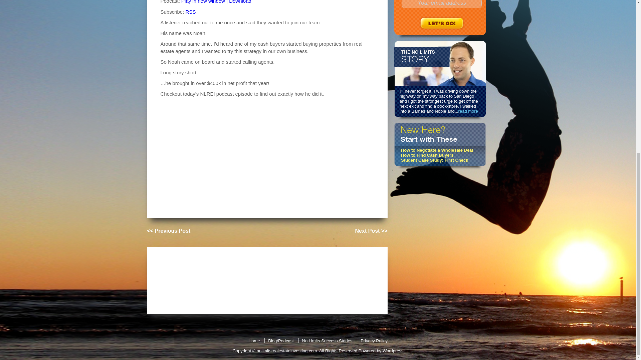 The image size is (641, 360). I want to click on Home, so click(254, 341).